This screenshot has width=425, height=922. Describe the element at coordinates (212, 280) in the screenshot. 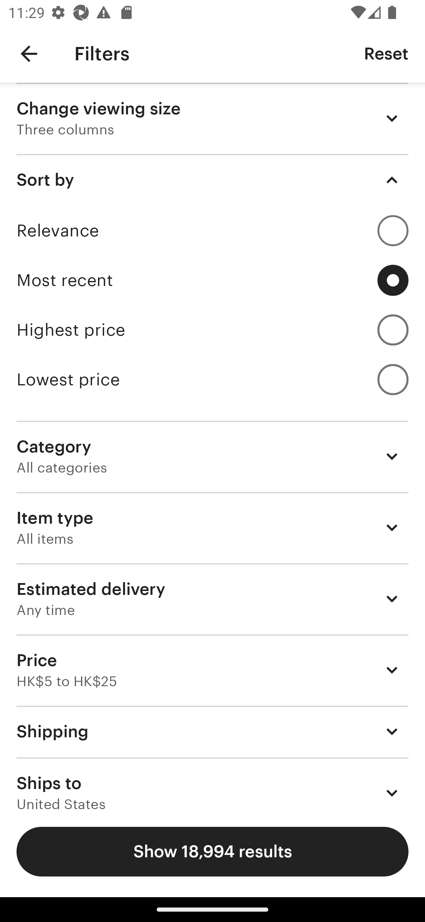

I see `Most recent` at that location.